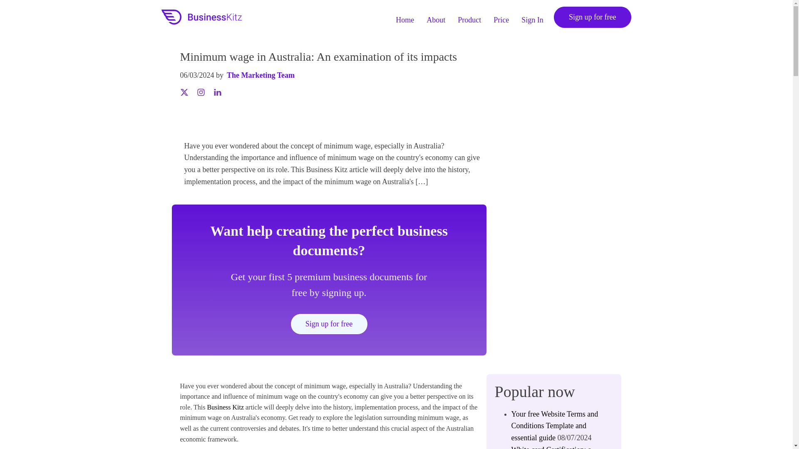  I want to click on Product, so click(469, 17).